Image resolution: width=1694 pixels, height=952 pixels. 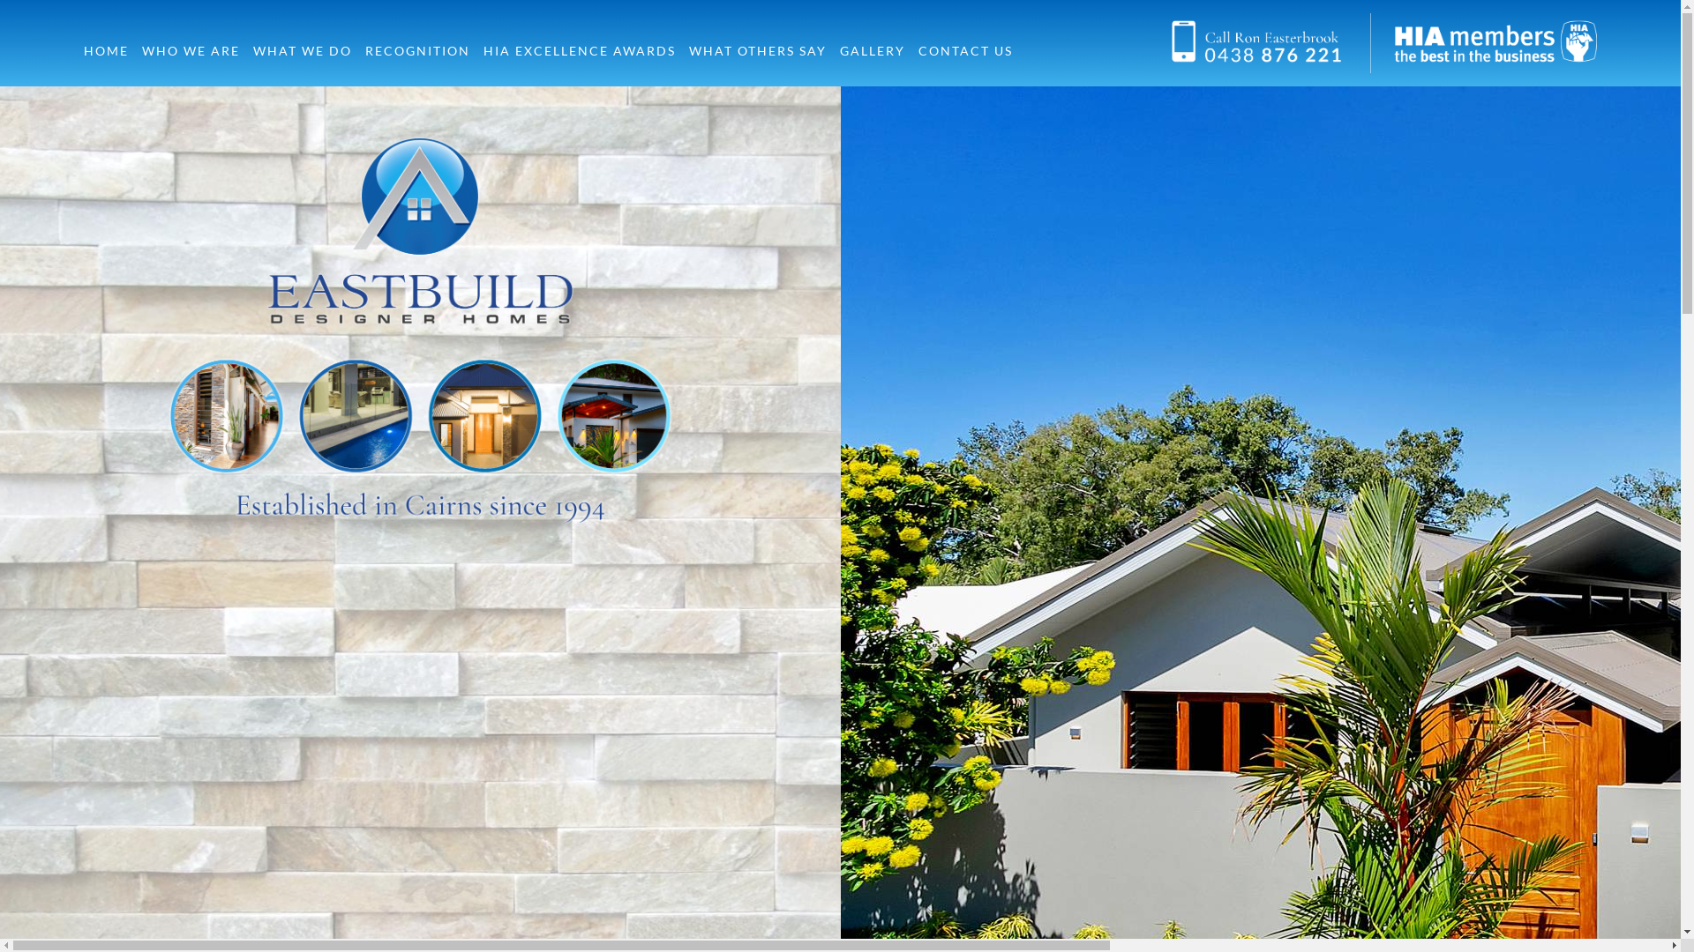 I want to click on HIA EXCELLENCE AWARDS, so click(x=580, y=51).